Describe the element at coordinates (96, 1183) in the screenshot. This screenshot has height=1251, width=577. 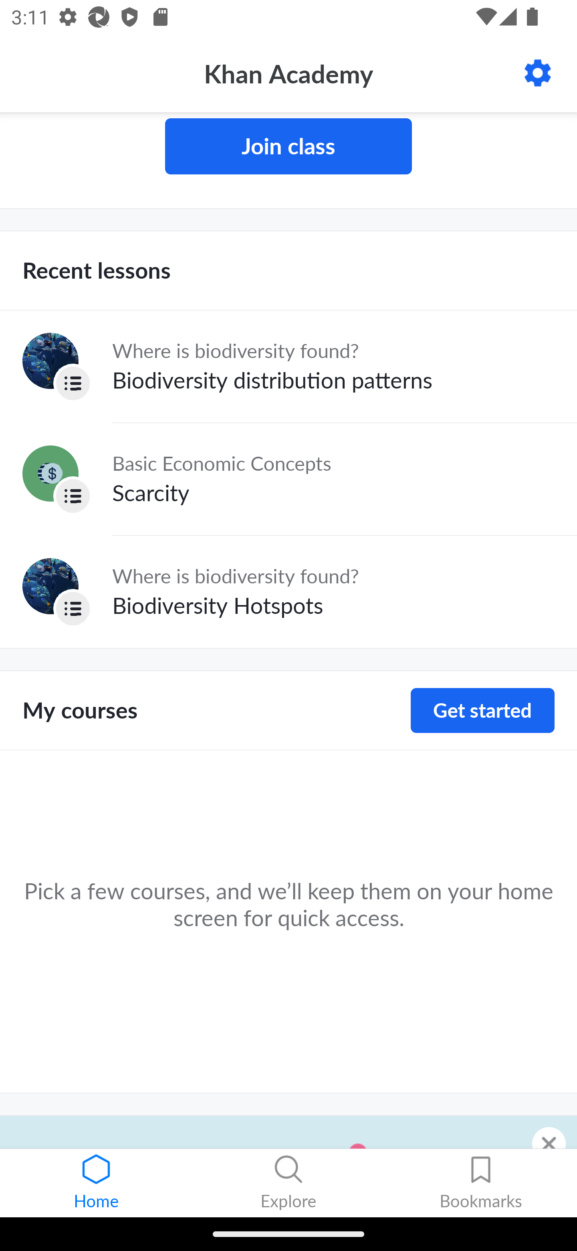
I see `Home` at that location.